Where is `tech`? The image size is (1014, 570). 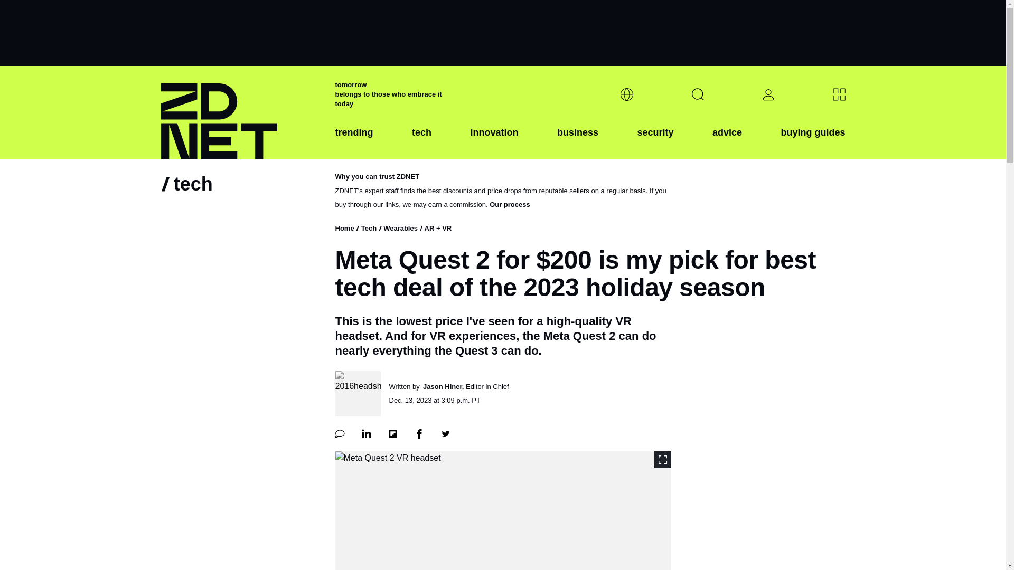
tech is located at coordinates (421, 141).